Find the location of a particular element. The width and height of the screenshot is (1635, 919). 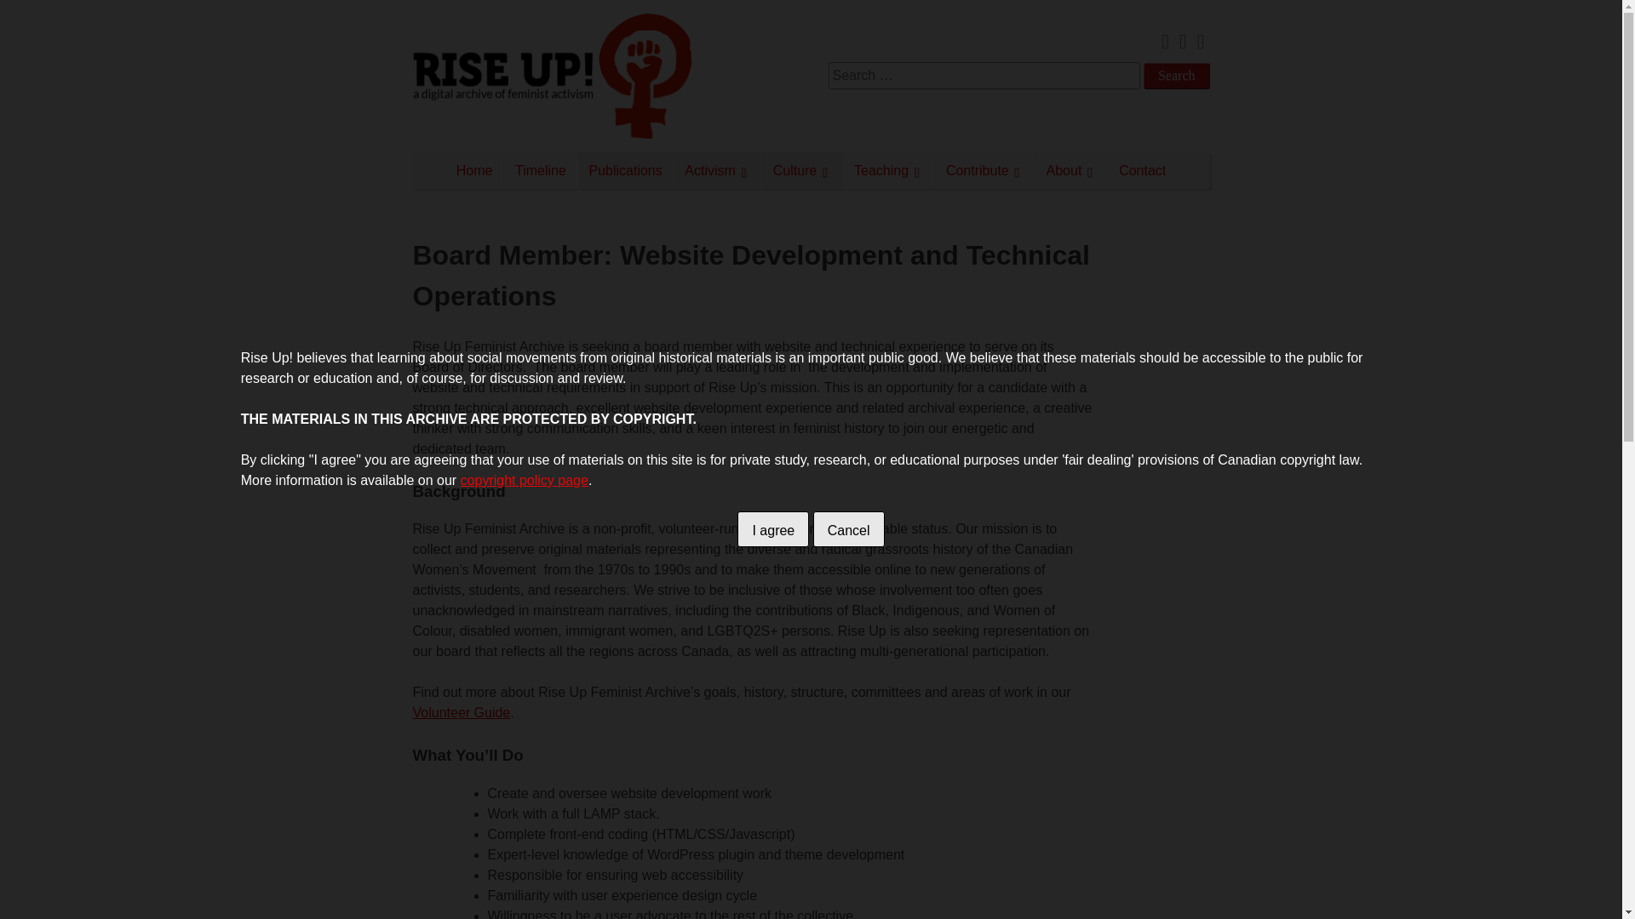

Contribute is located at coordinates (984, 170).